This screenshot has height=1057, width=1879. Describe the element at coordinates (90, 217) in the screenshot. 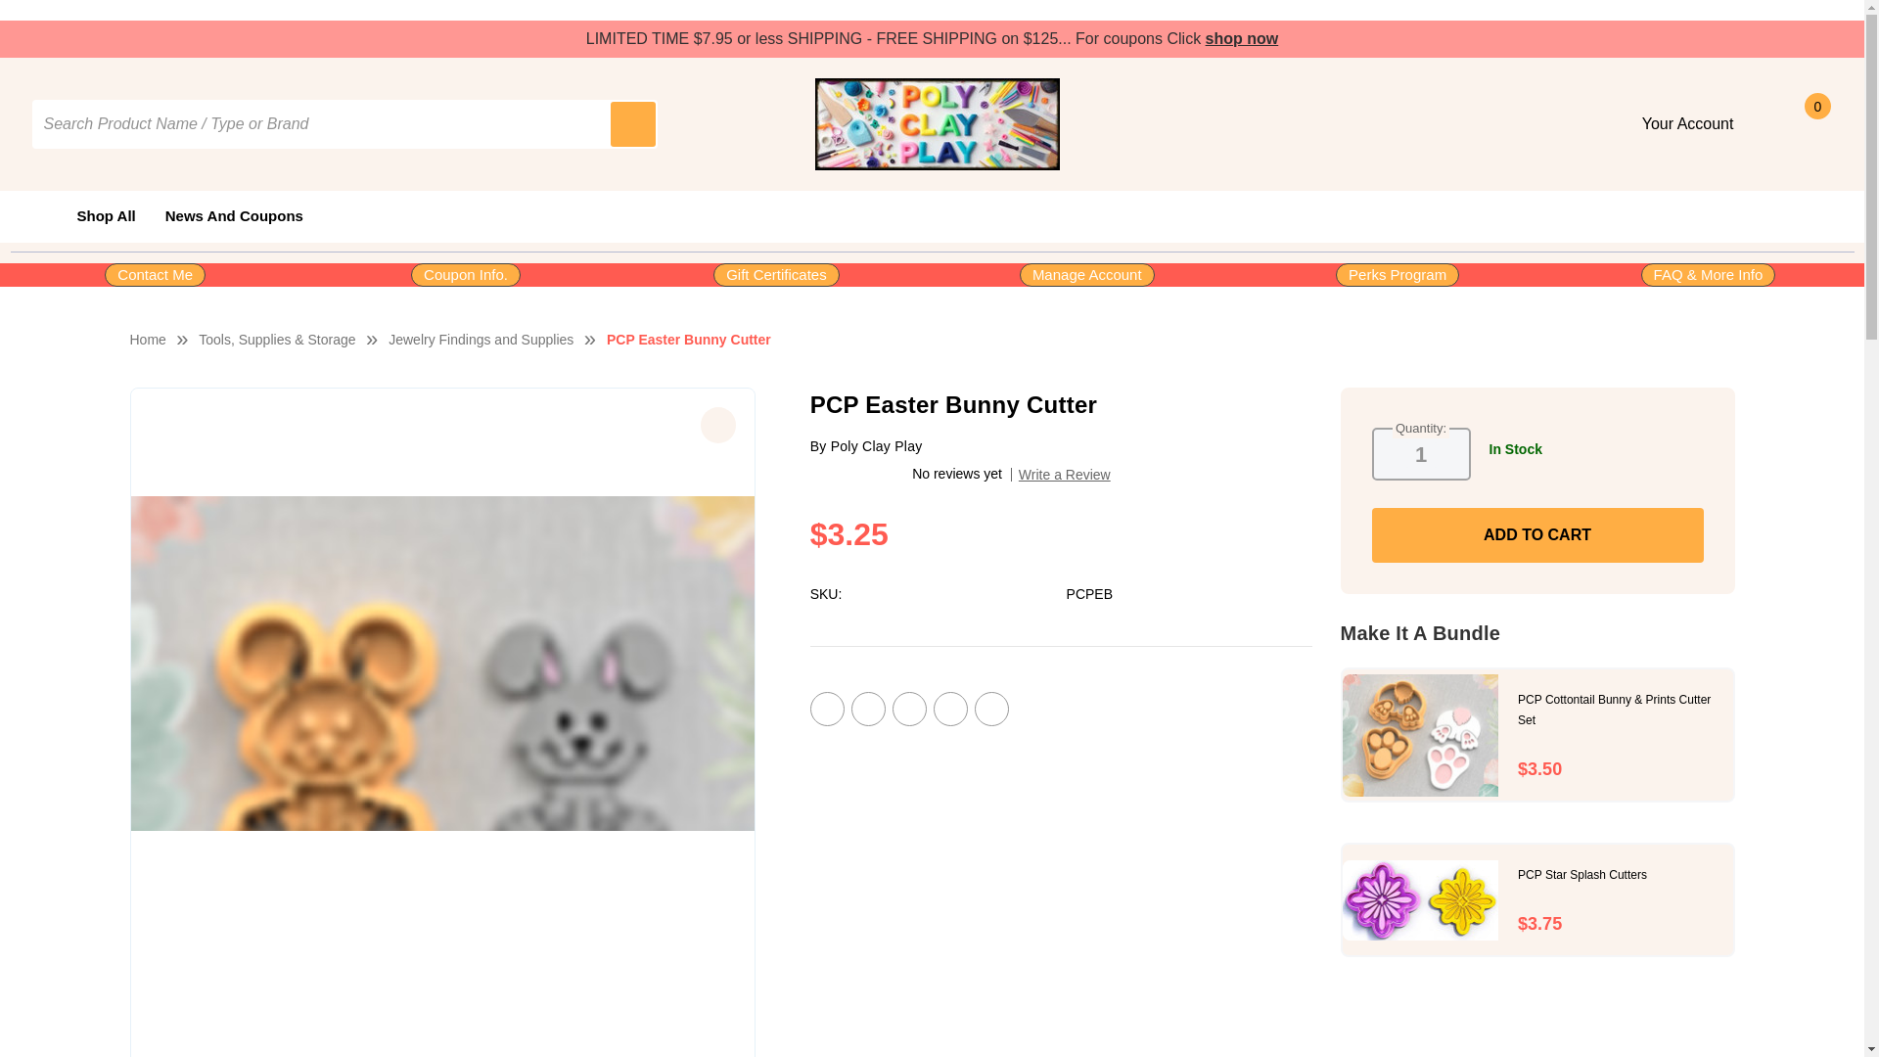

I see `Shop All` at that location.